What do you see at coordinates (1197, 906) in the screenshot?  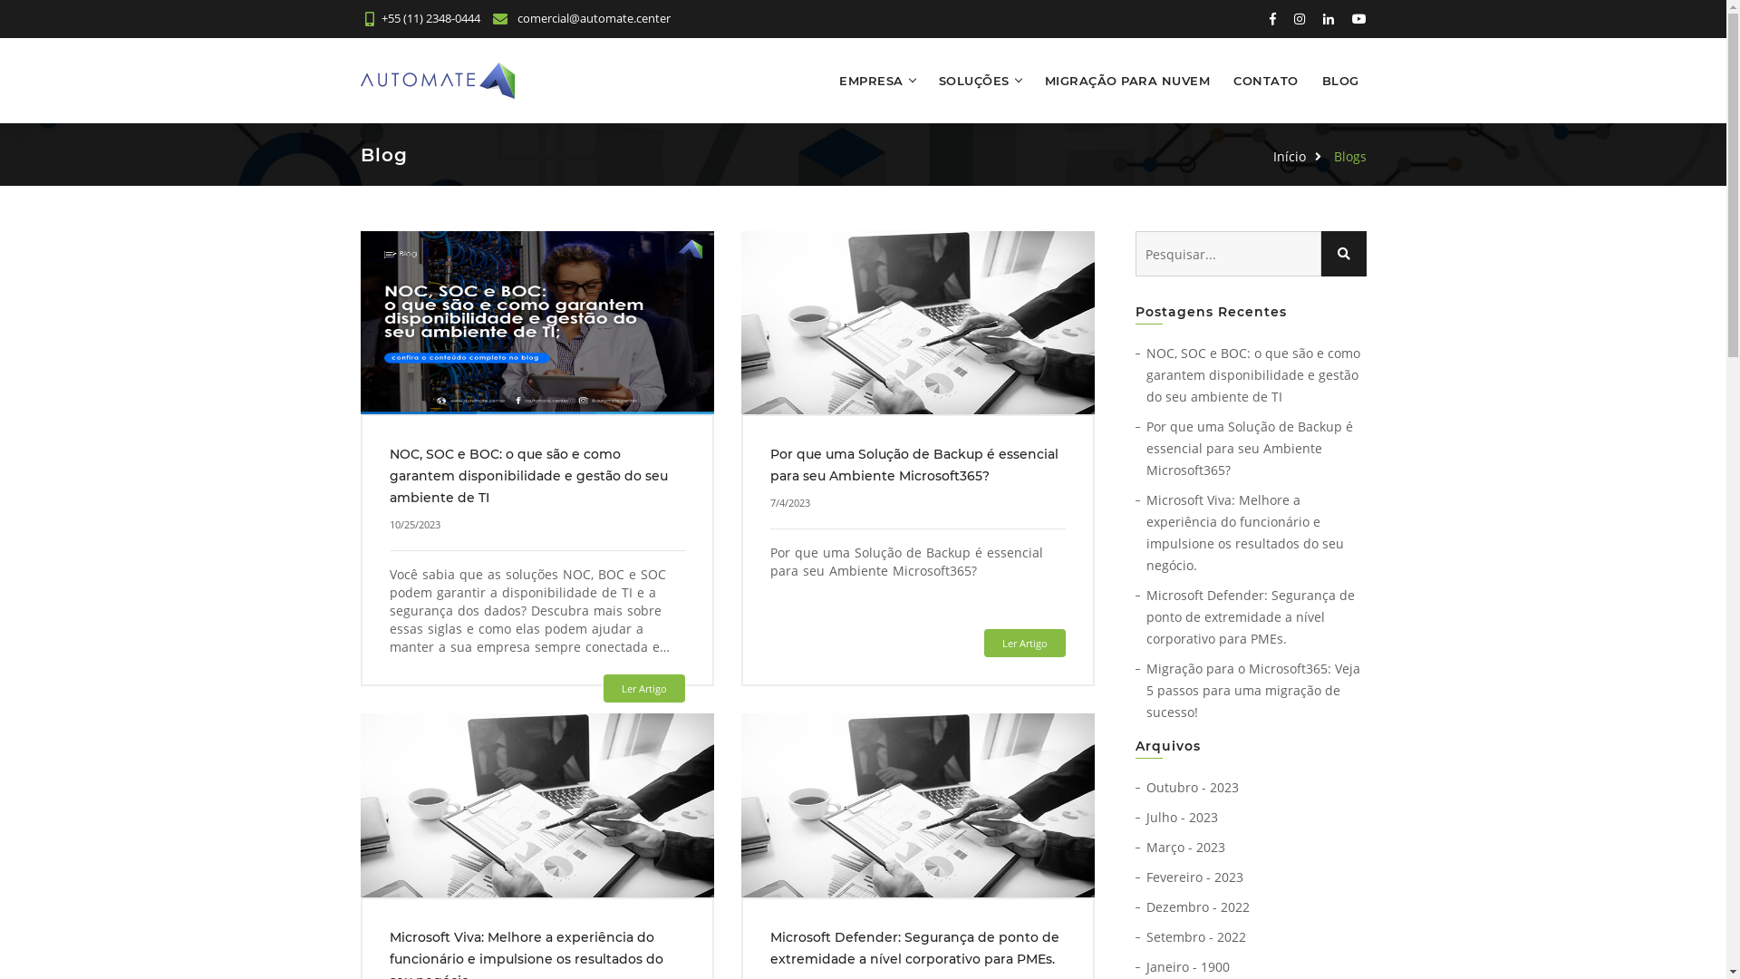 I see `Dezembro - 2022` at bounding box center [1197, 906].